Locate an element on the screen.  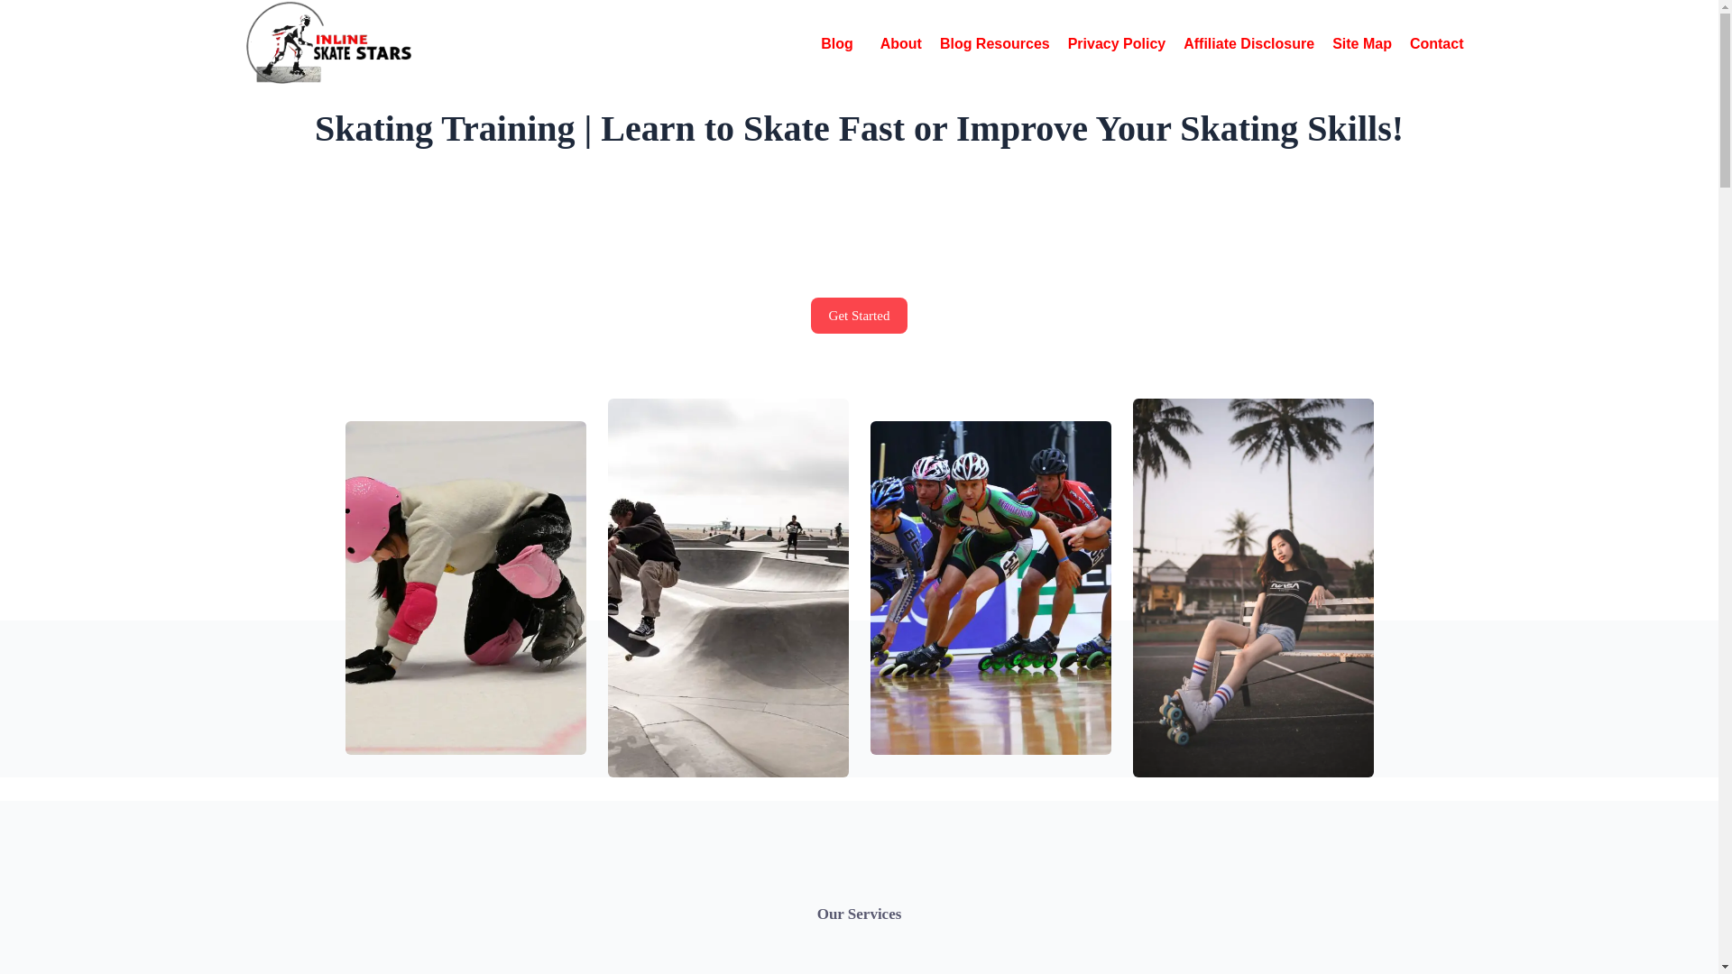
Privacy Policy is located at coordinates (1117, 43).